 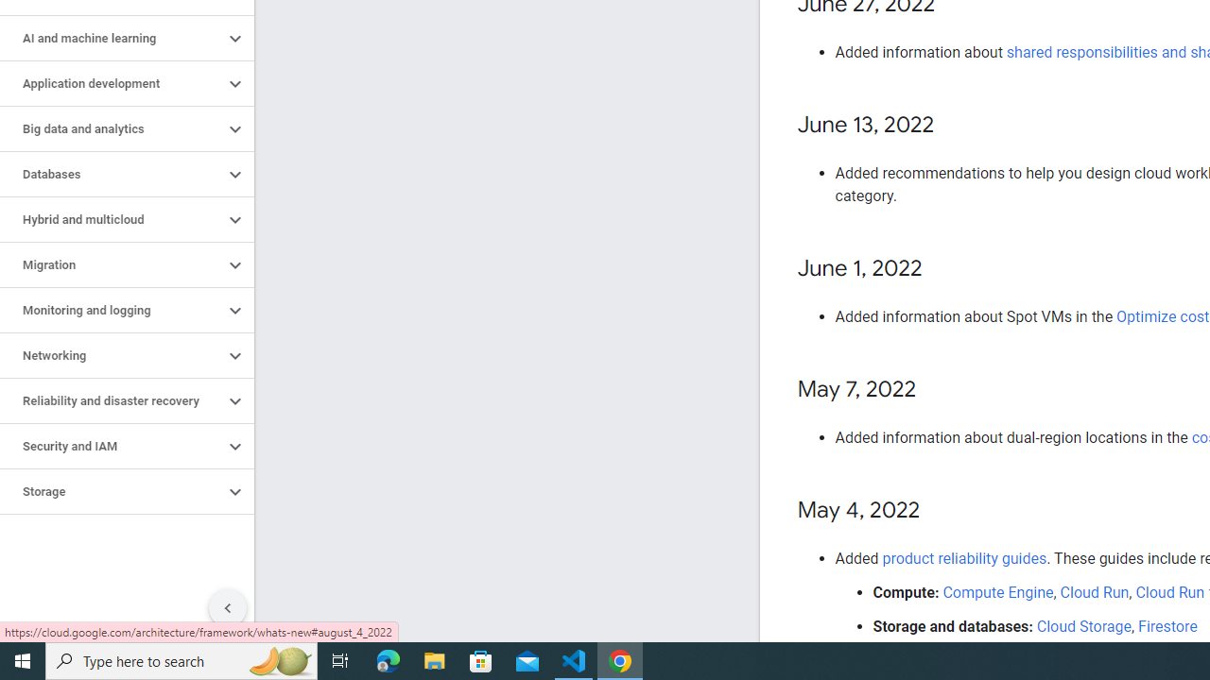 What do you see at coordinates (112, 129) in the screenshot?
I see `Big data and analytics` at bounding box center [112, 129].